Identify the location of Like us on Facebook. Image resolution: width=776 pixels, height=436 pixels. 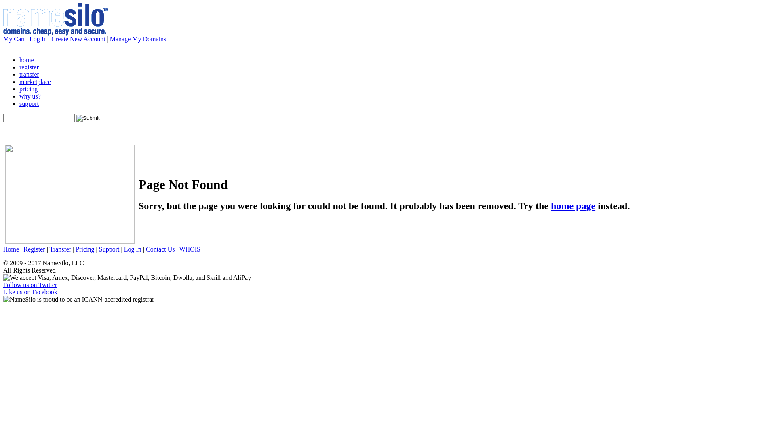
(30, 292).